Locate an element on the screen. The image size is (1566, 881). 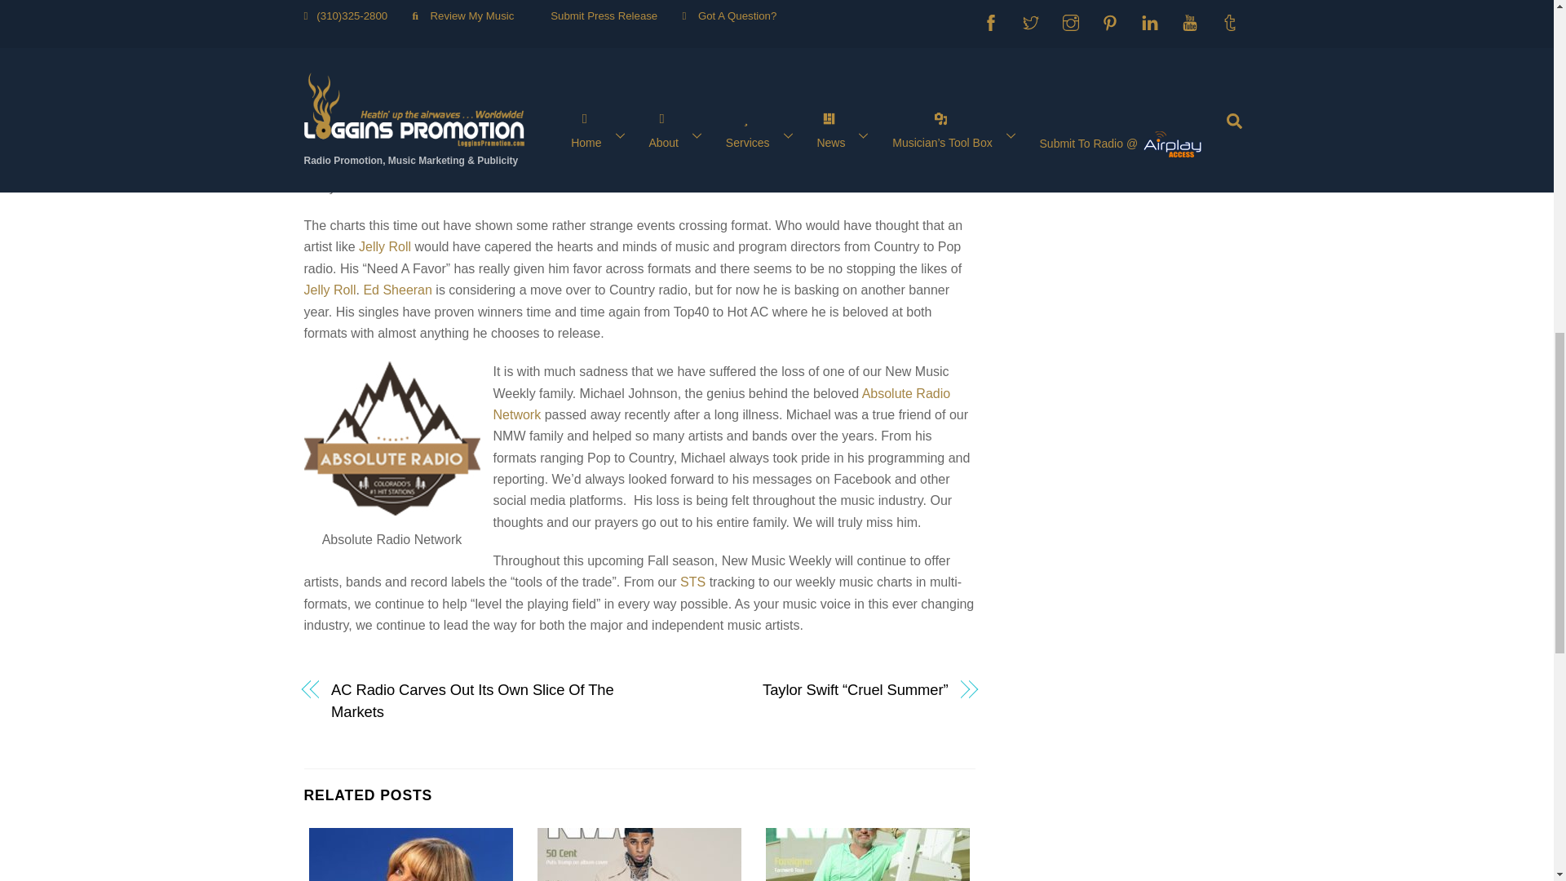
Sabrina-Carpenter-image-300x298.jpg is located at coordinates (411, 855).